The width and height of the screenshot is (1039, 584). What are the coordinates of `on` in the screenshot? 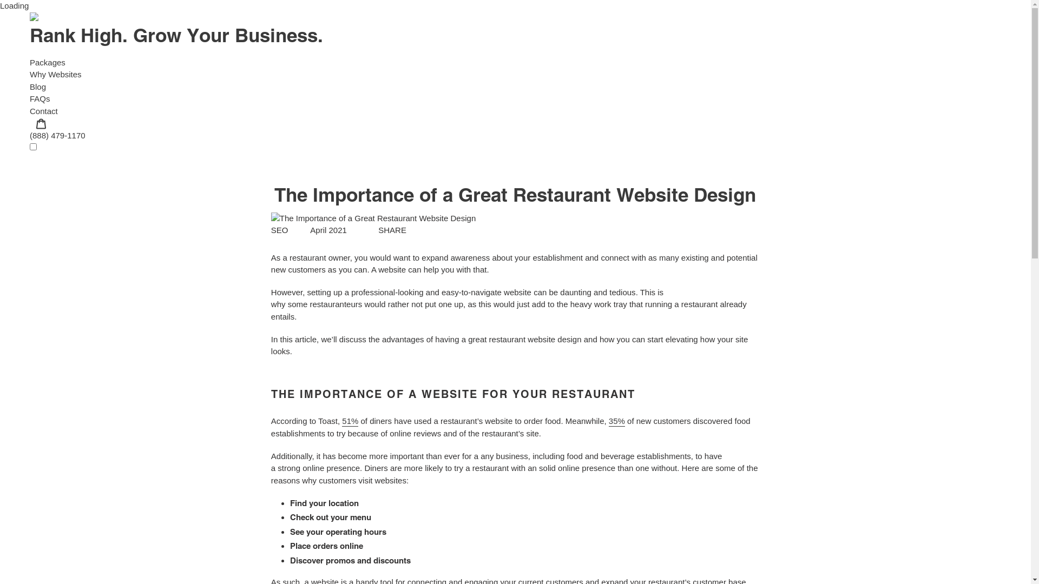 It's located at (34, 147).